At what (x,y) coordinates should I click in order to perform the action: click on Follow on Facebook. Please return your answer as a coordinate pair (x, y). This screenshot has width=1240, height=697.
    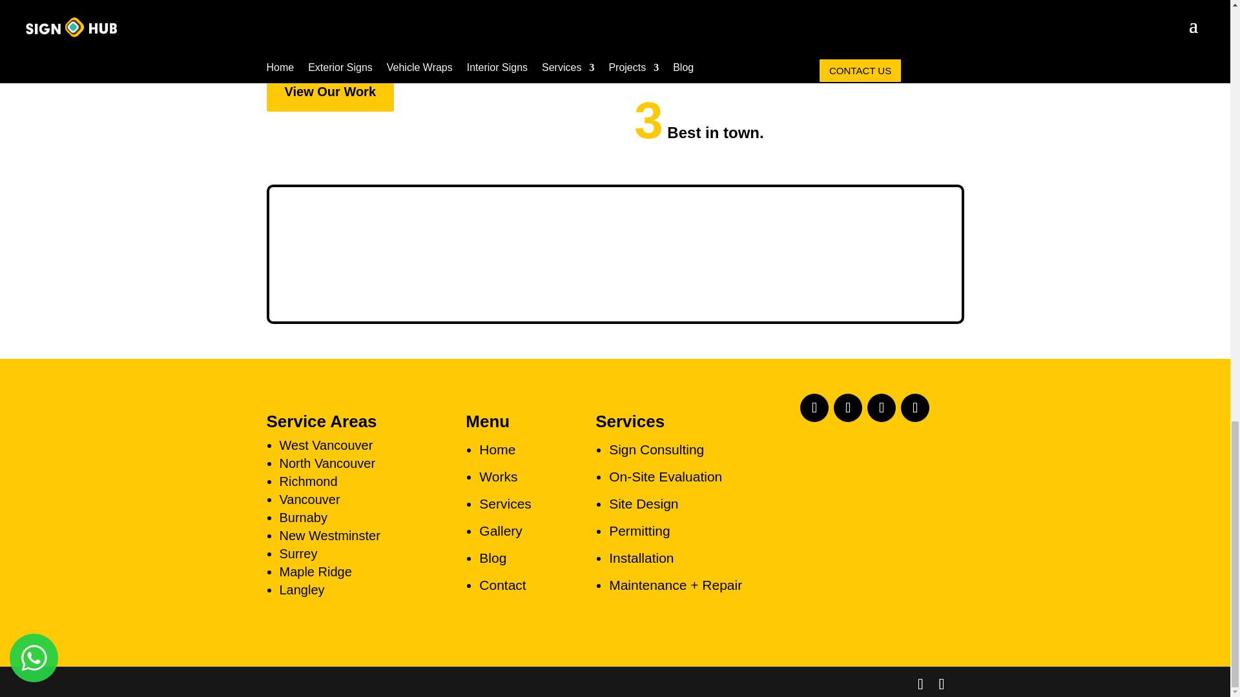
    Looking at the image, I should click on (814, 408).